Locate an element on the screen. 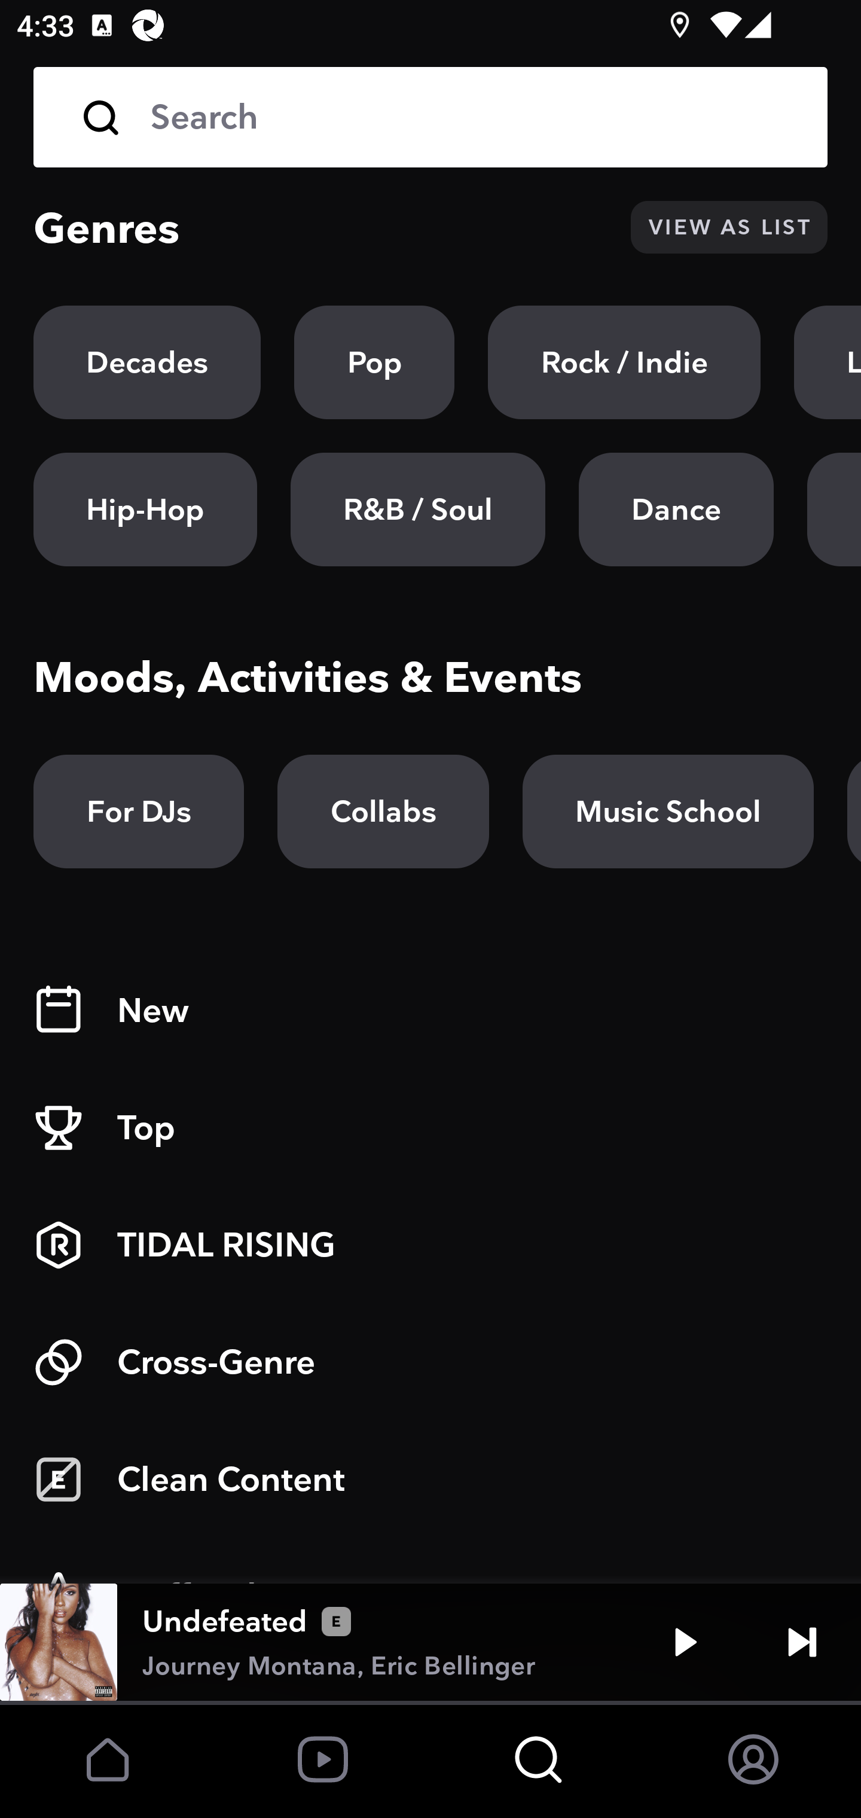  Music School is located at coordinates (668, 812).